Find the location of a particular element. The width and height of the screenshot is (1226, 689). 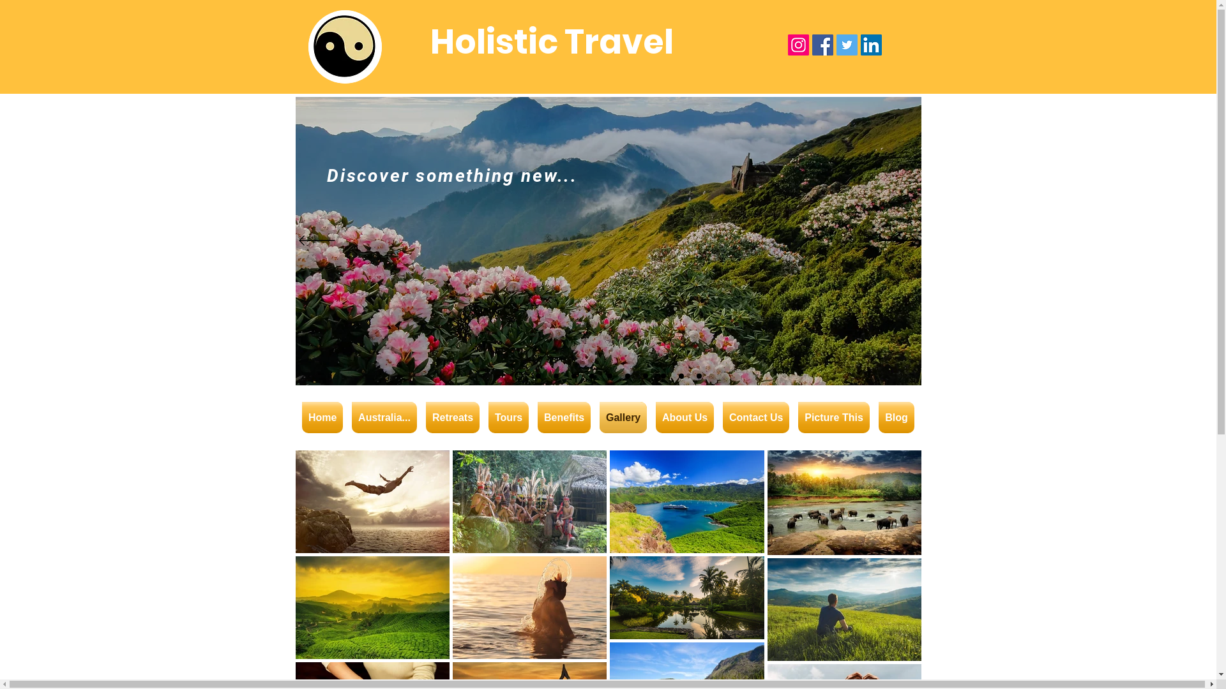

Gallery is located at coordinates (623, 417).